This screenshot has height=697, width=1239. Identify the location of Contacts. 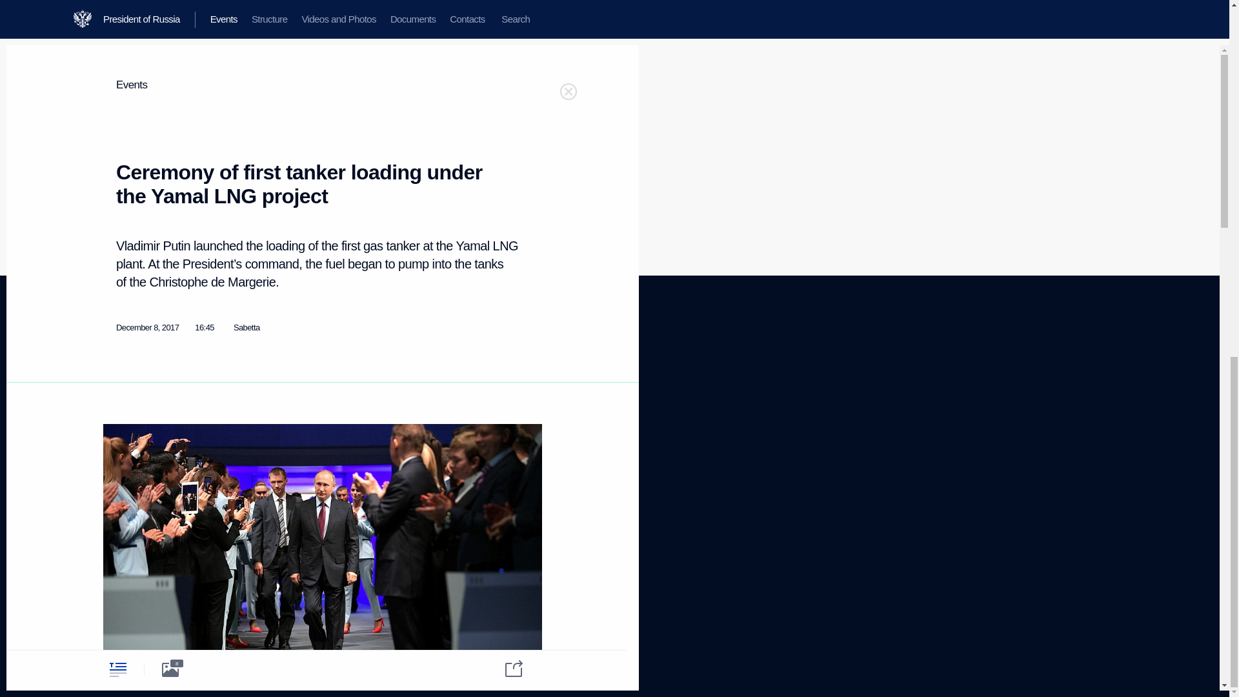
(118, 439).